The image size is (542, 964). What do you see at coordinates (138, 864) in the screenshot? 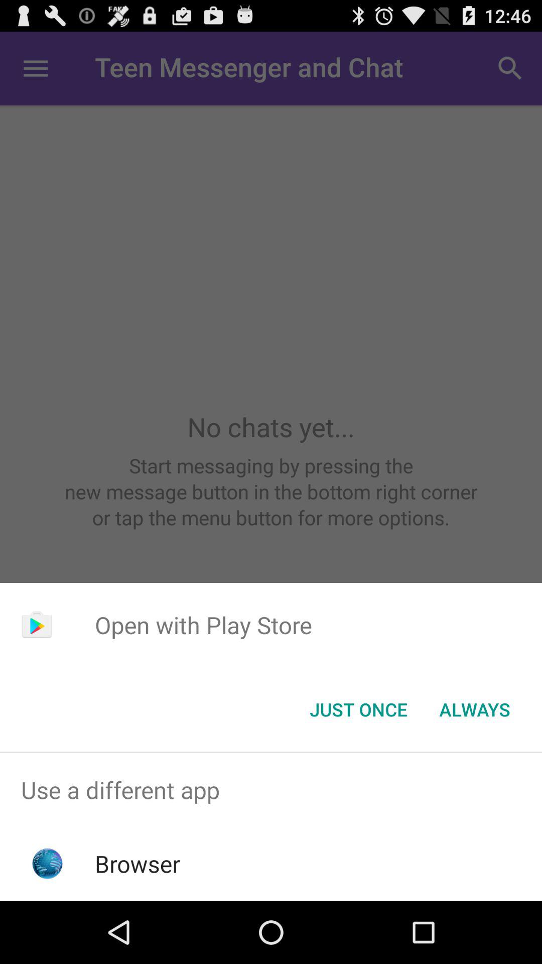
I see `turn on the browser` at bounding box center [138, 864].